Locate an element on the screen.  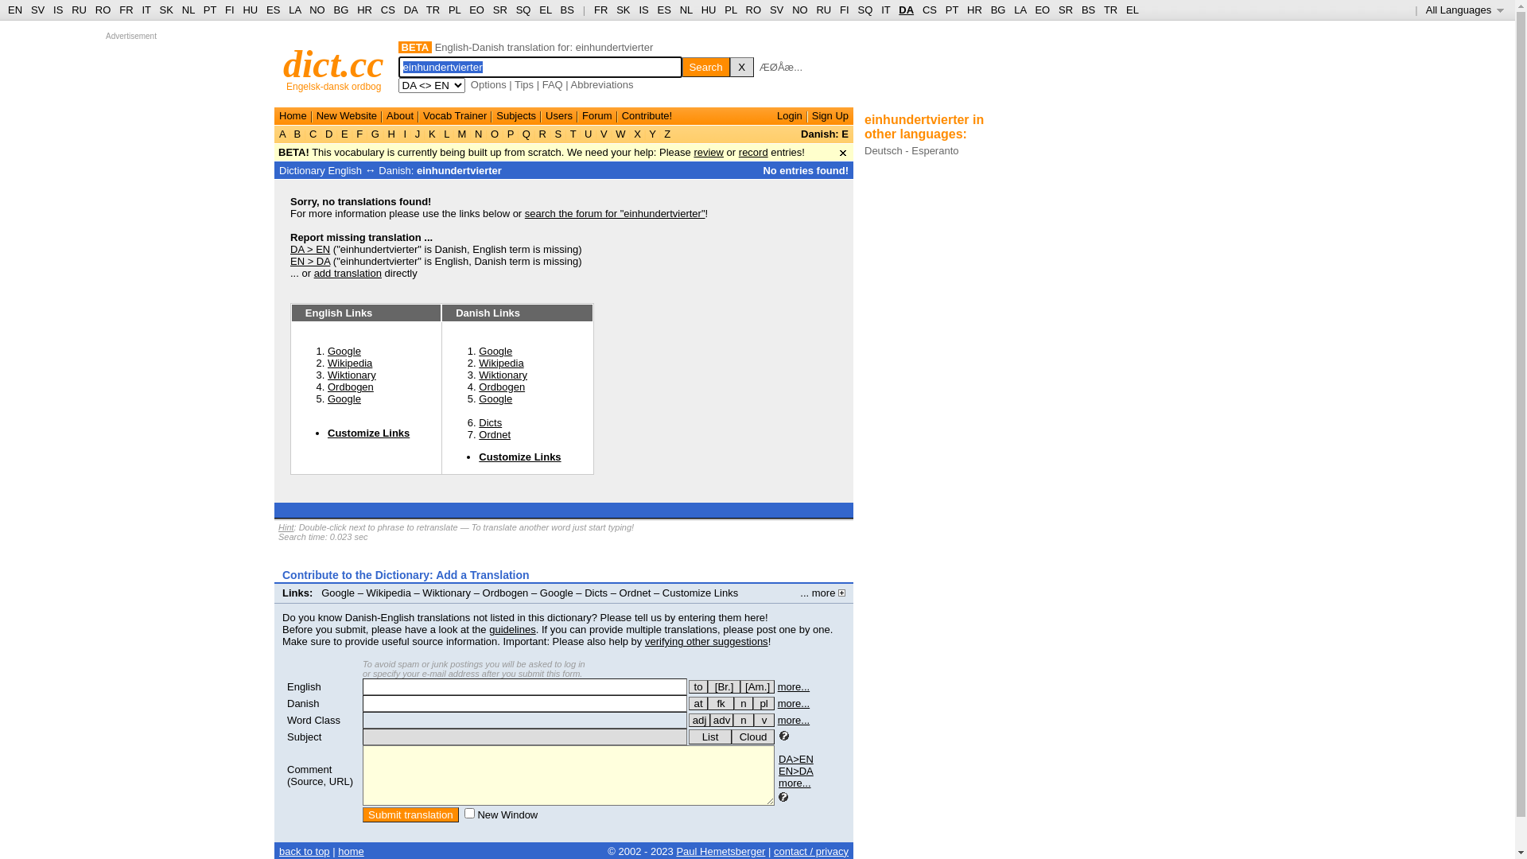
PL is located at coordinates (455, 10).